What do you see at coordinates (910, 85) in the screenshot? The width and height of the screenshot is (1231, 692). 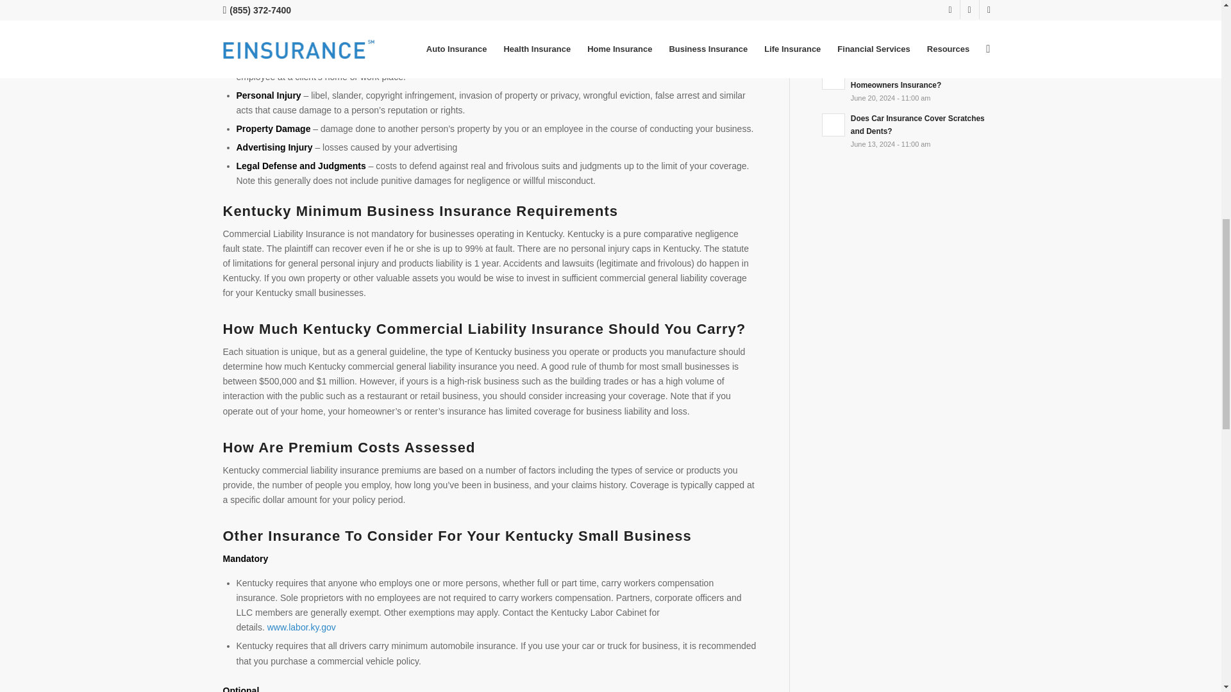 I see `Does Climate Change Affect Your Homeowners Insurance?` at bounding box center [910, 85].